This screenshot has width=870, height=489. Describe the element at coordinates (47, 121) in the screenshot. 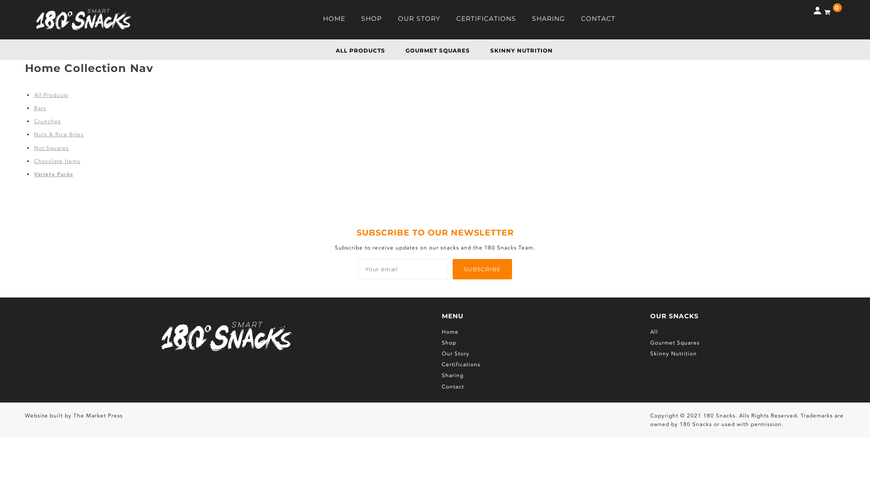

I see `Crunches` at that location.